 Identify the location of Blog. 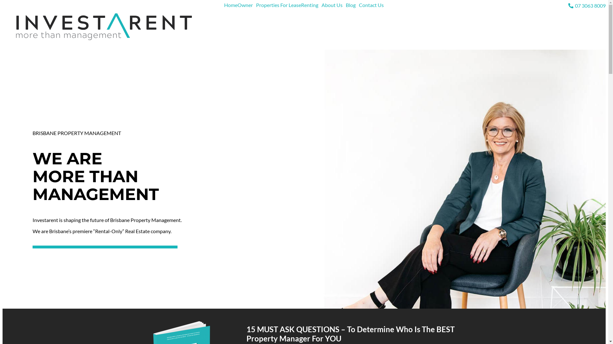
(352, 5).